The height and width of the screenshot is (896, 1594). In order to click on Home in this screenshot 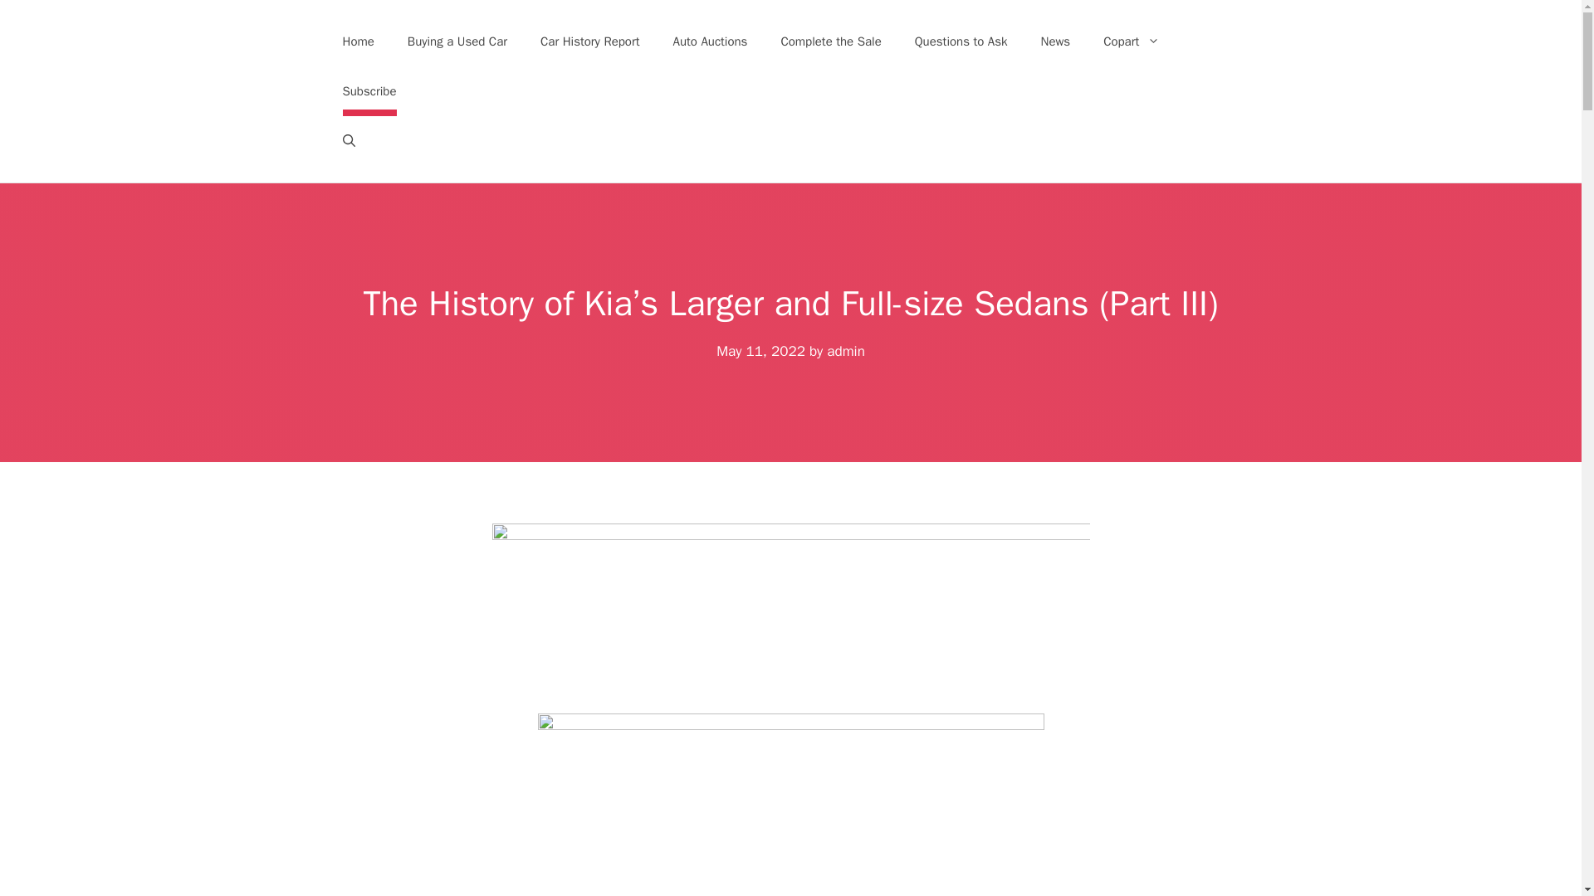, I will do `click(357, 41)`.